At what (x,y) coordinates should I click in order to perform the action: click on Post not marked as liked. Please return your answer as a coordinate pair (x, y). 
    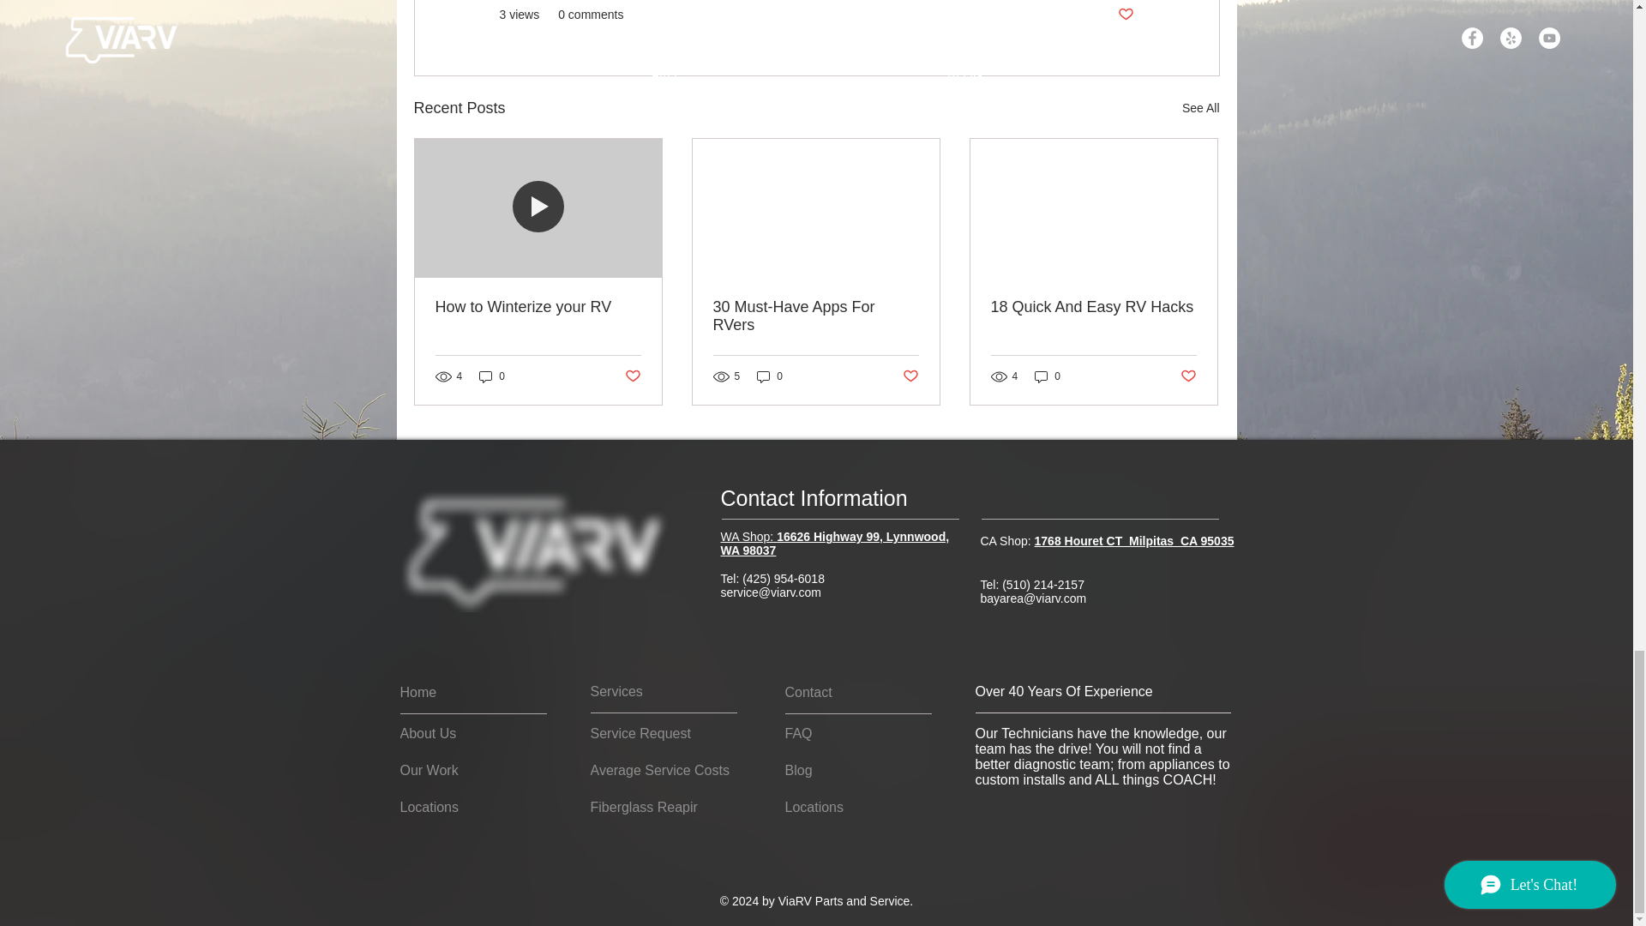
    Looking at the image, I should click on (1125, 15).